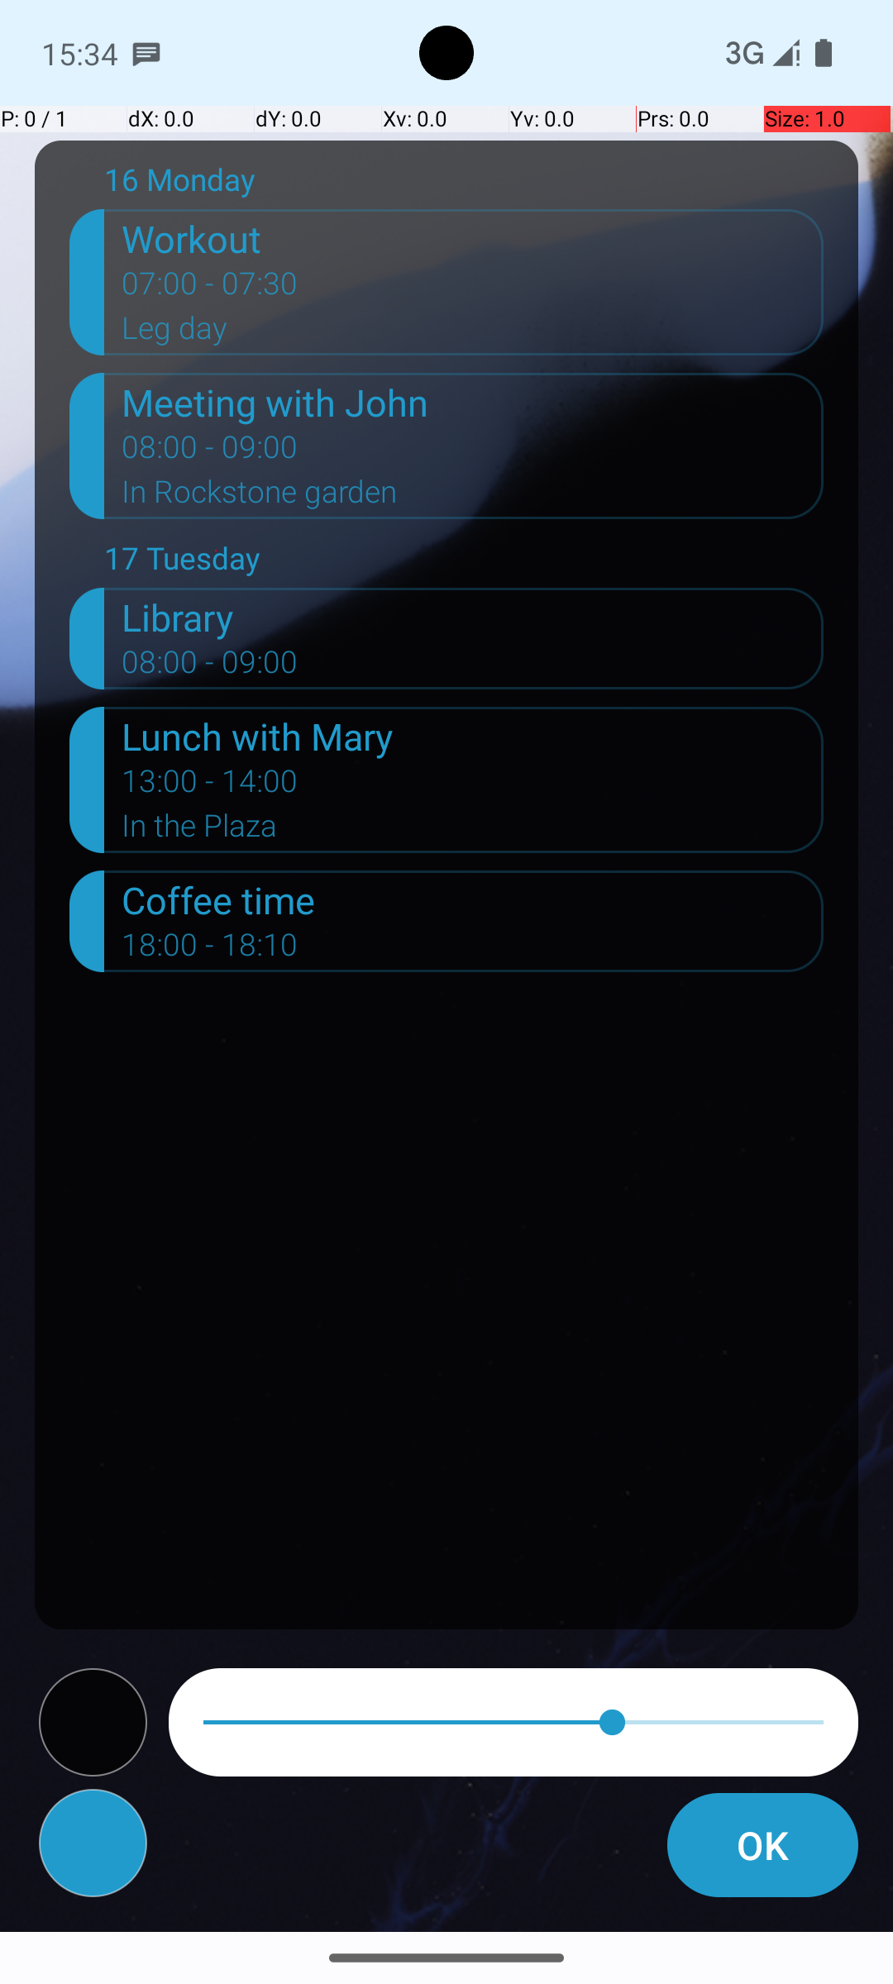 This screenshot has height=1984, width=893. What do you see at coordinates (473, 333) in the screenshot?
I see `Leg day` at bounding box center [473, 333].